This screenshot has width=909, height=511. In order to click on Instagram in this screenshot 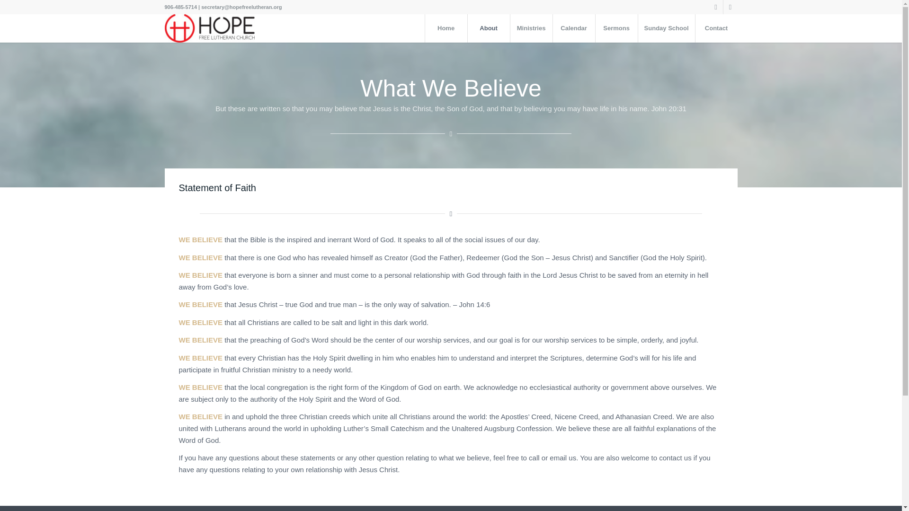, I will do `click(730, 7)`.